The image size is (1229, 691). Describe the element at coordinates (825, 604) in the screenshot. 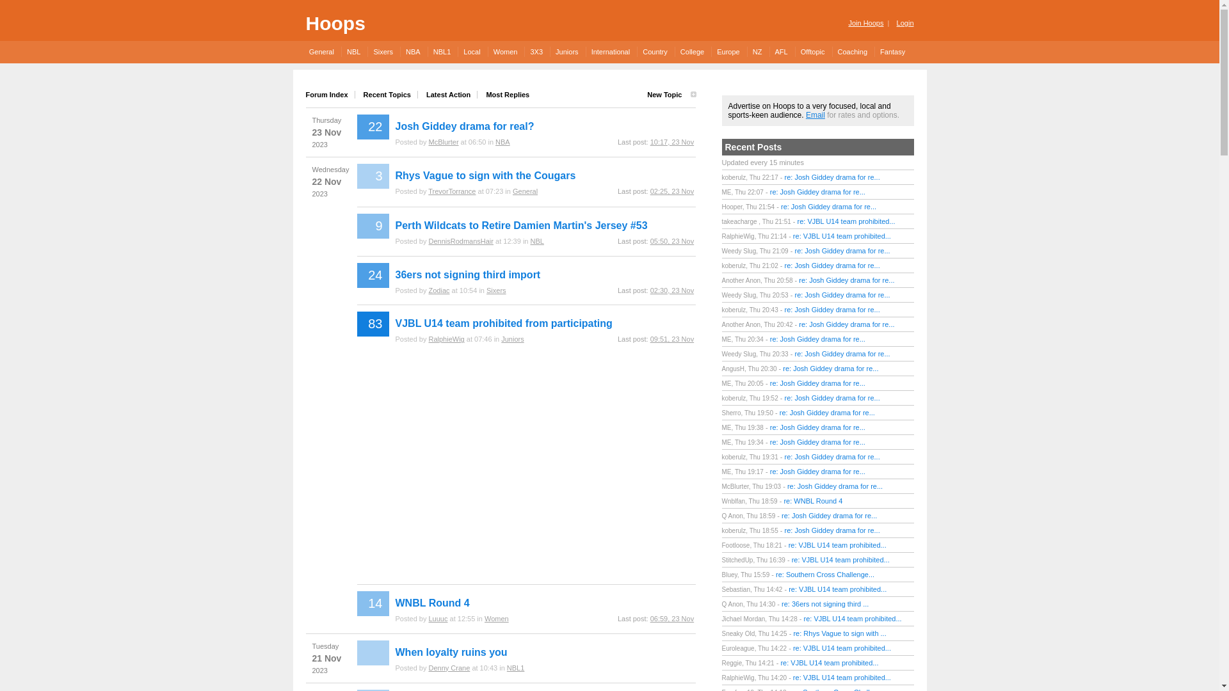

I see `re: 36ers not signing third ...` at that location.